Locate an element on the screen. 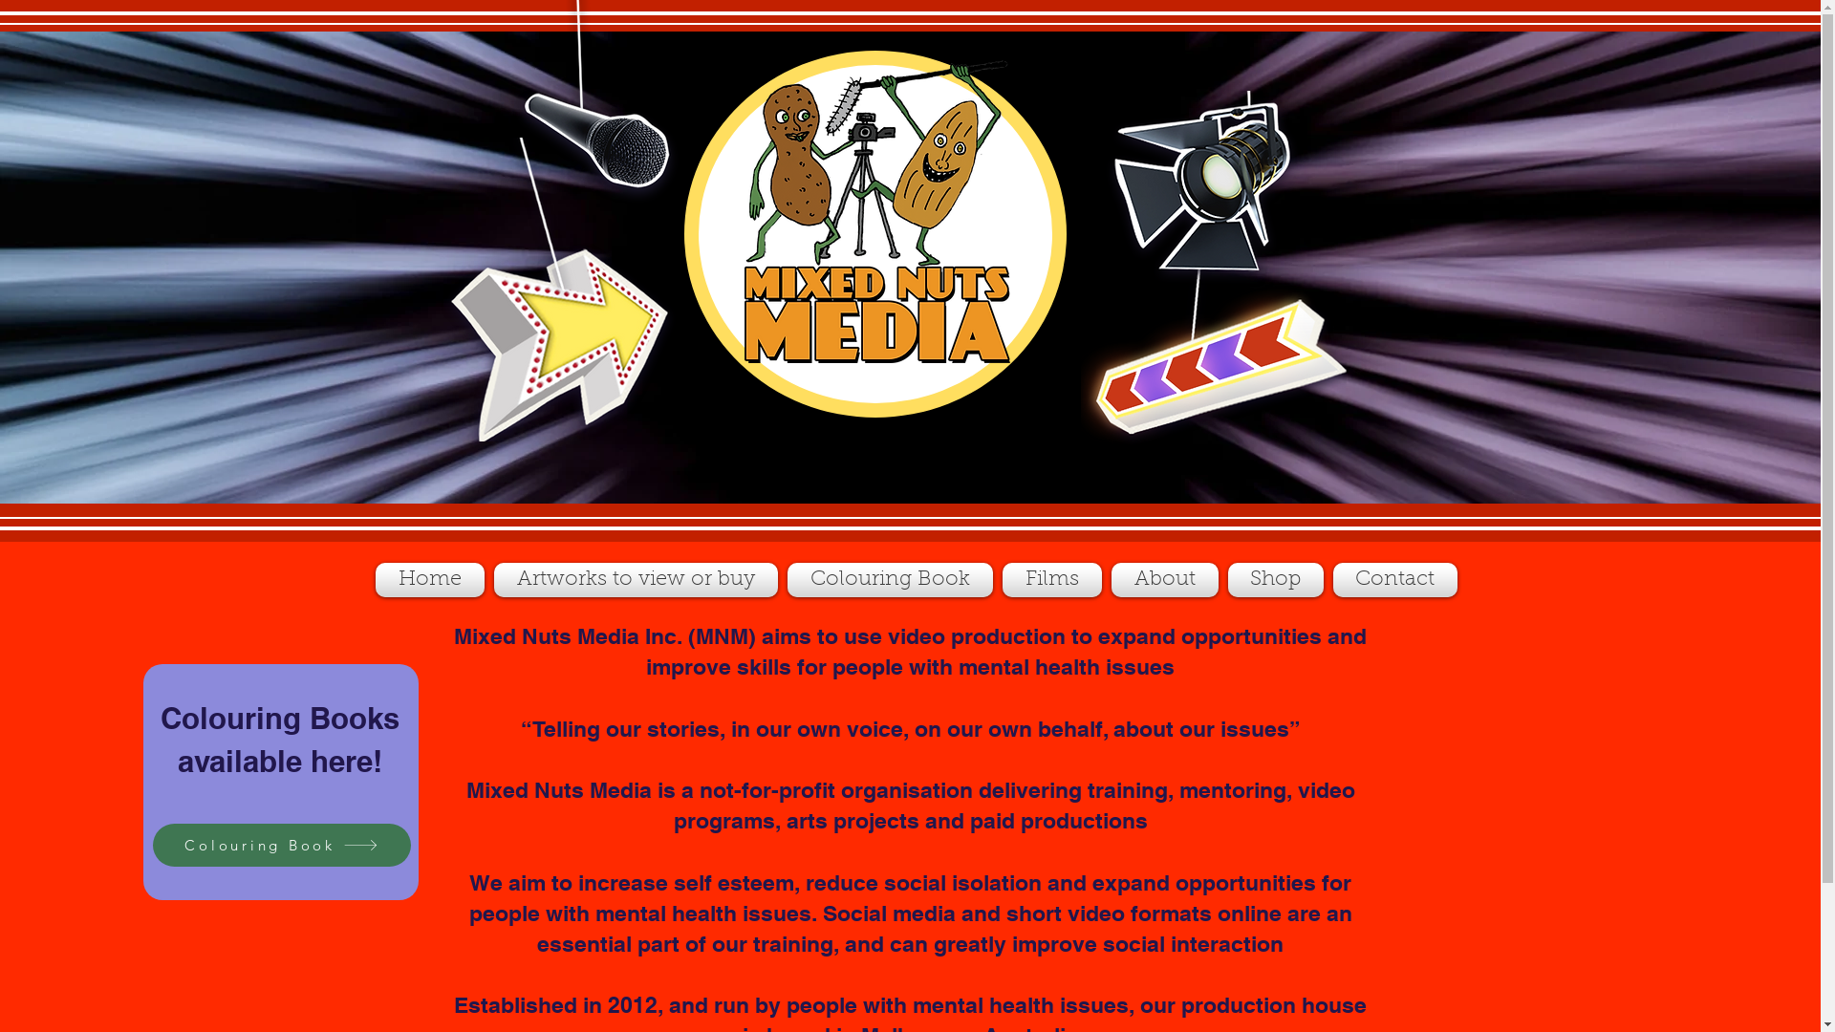 Image resolution: width=1835 pixels, height=1032 pixels. Colouring Book is located at coordinates (889, 580).